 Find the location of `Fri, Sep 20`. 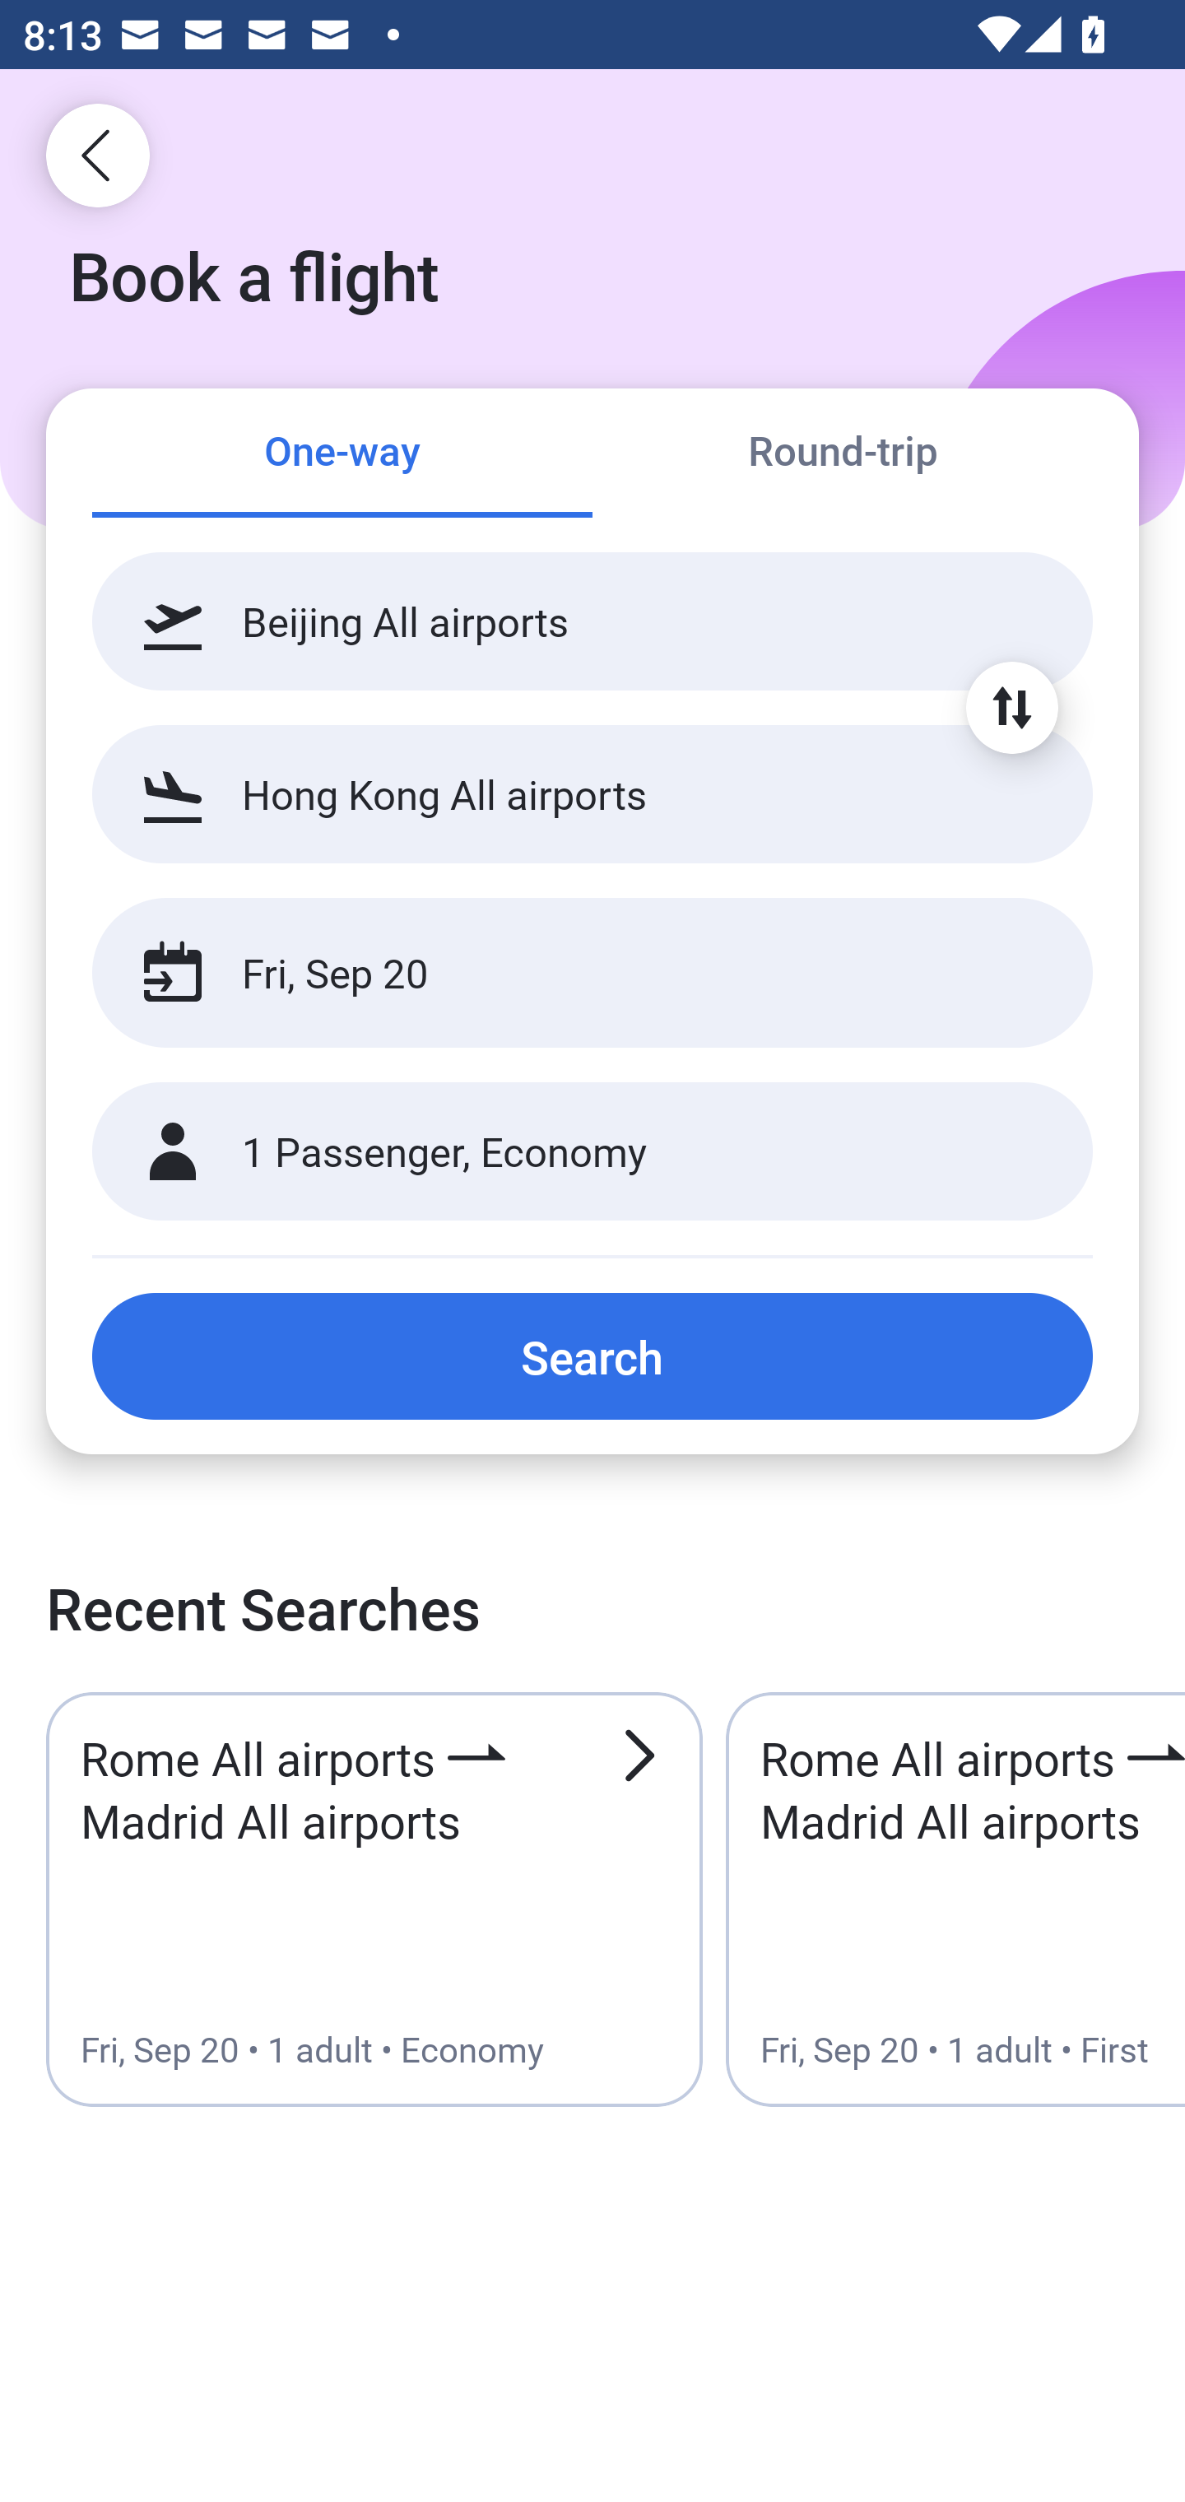

Fri, Sep 20 is located at coordinates (558, 973).